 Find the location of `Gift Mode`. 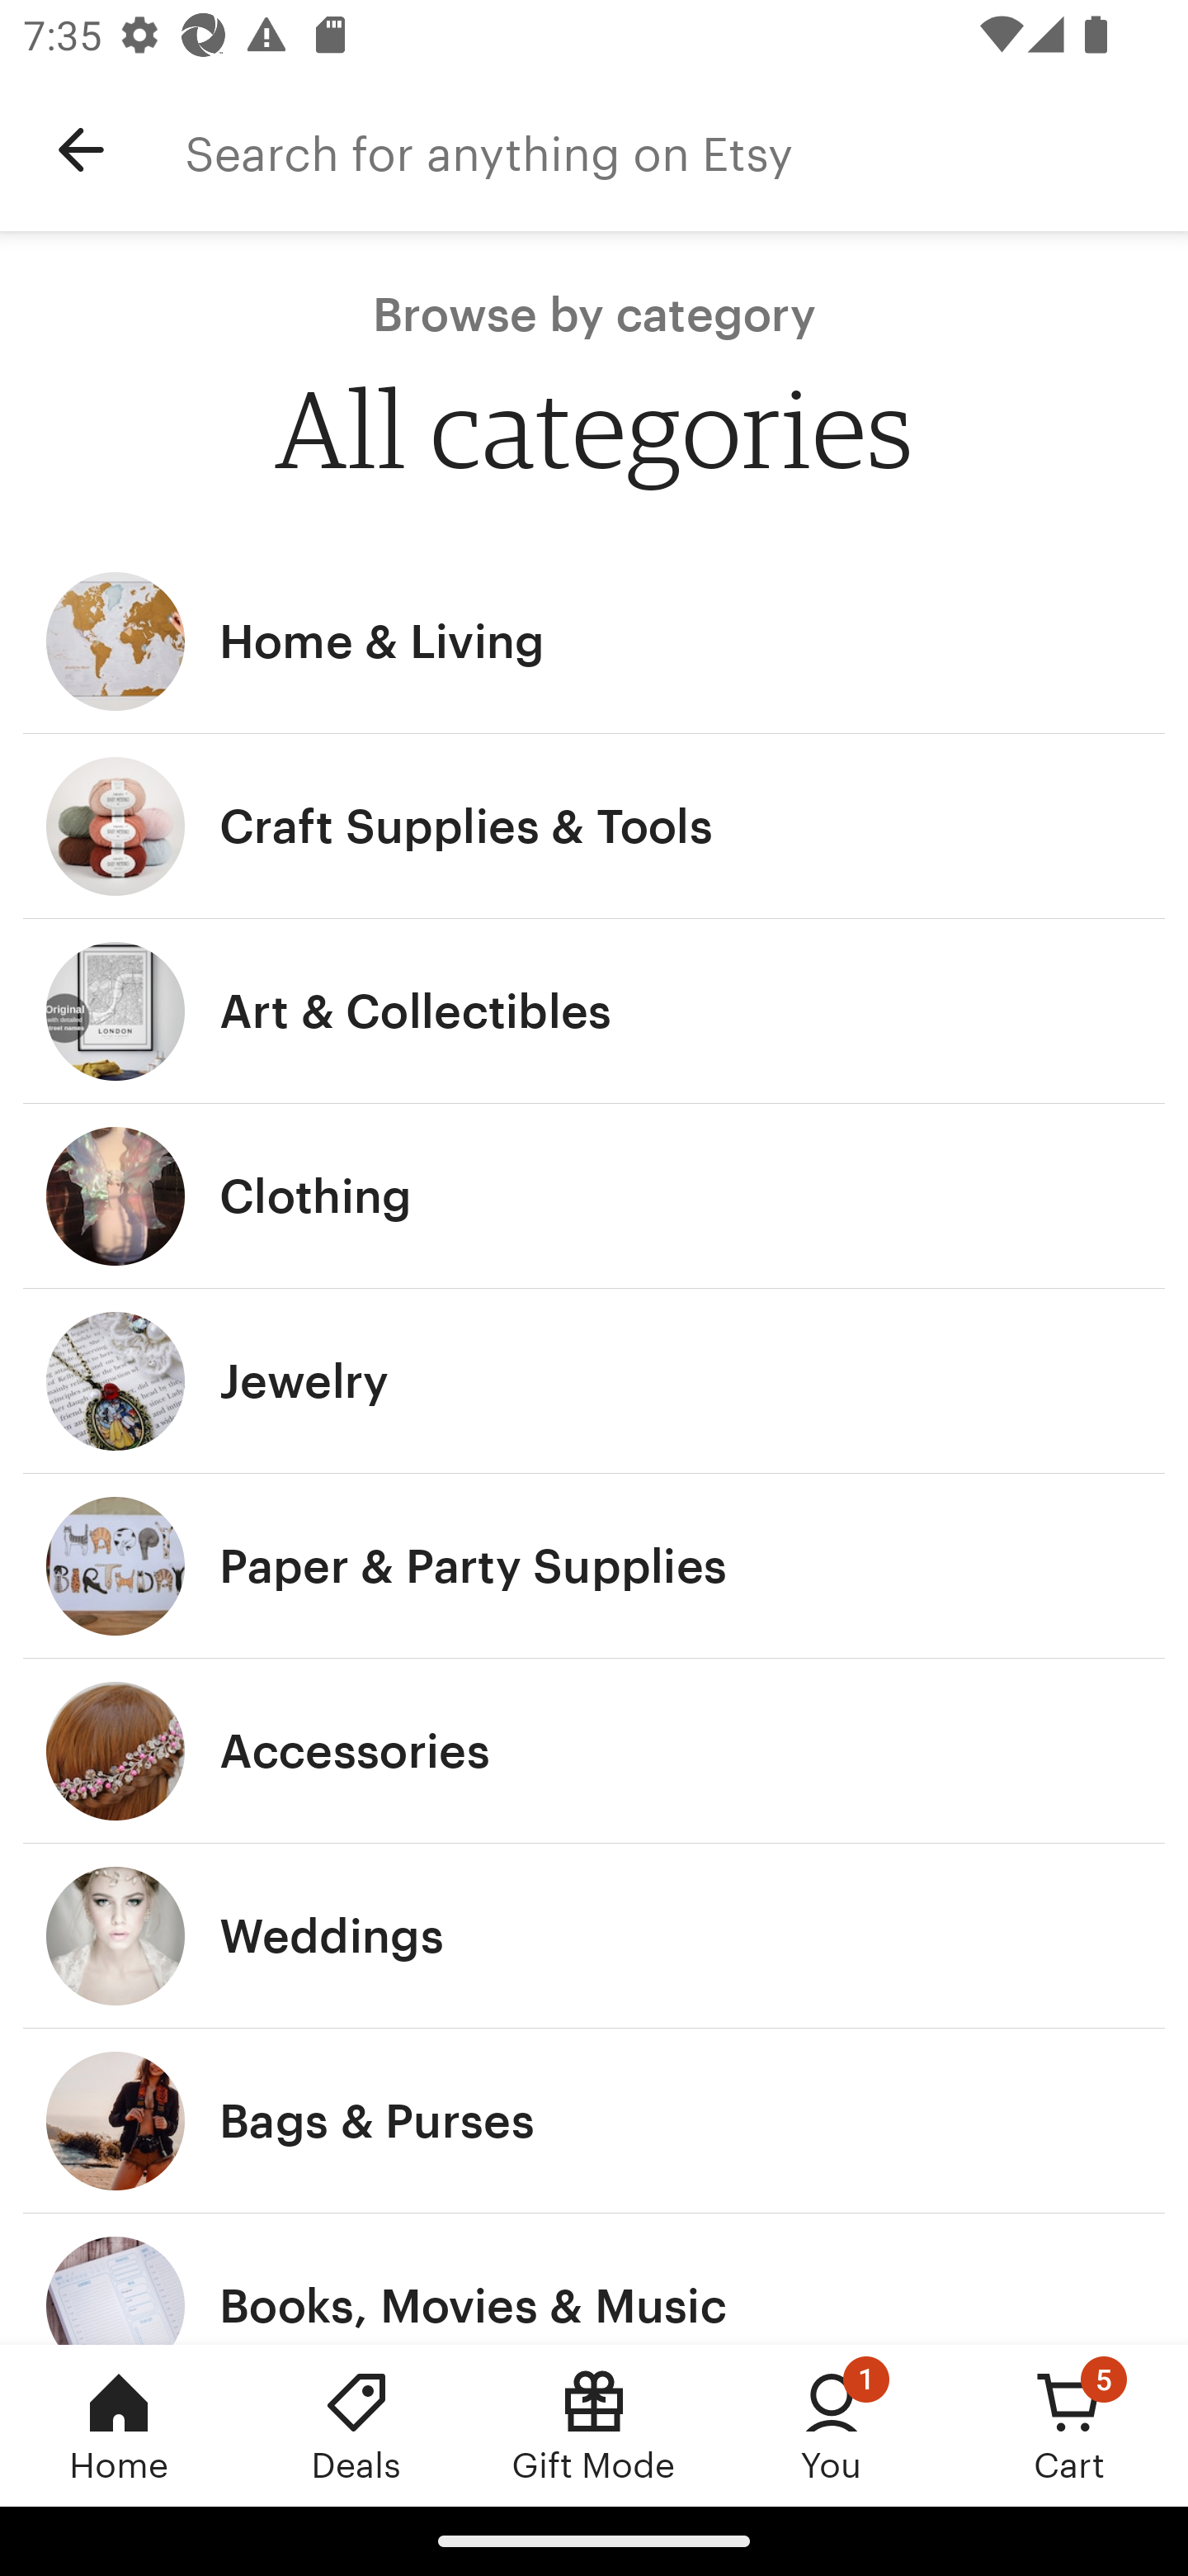

Gift Mode is located at coordinates (594, 2425).